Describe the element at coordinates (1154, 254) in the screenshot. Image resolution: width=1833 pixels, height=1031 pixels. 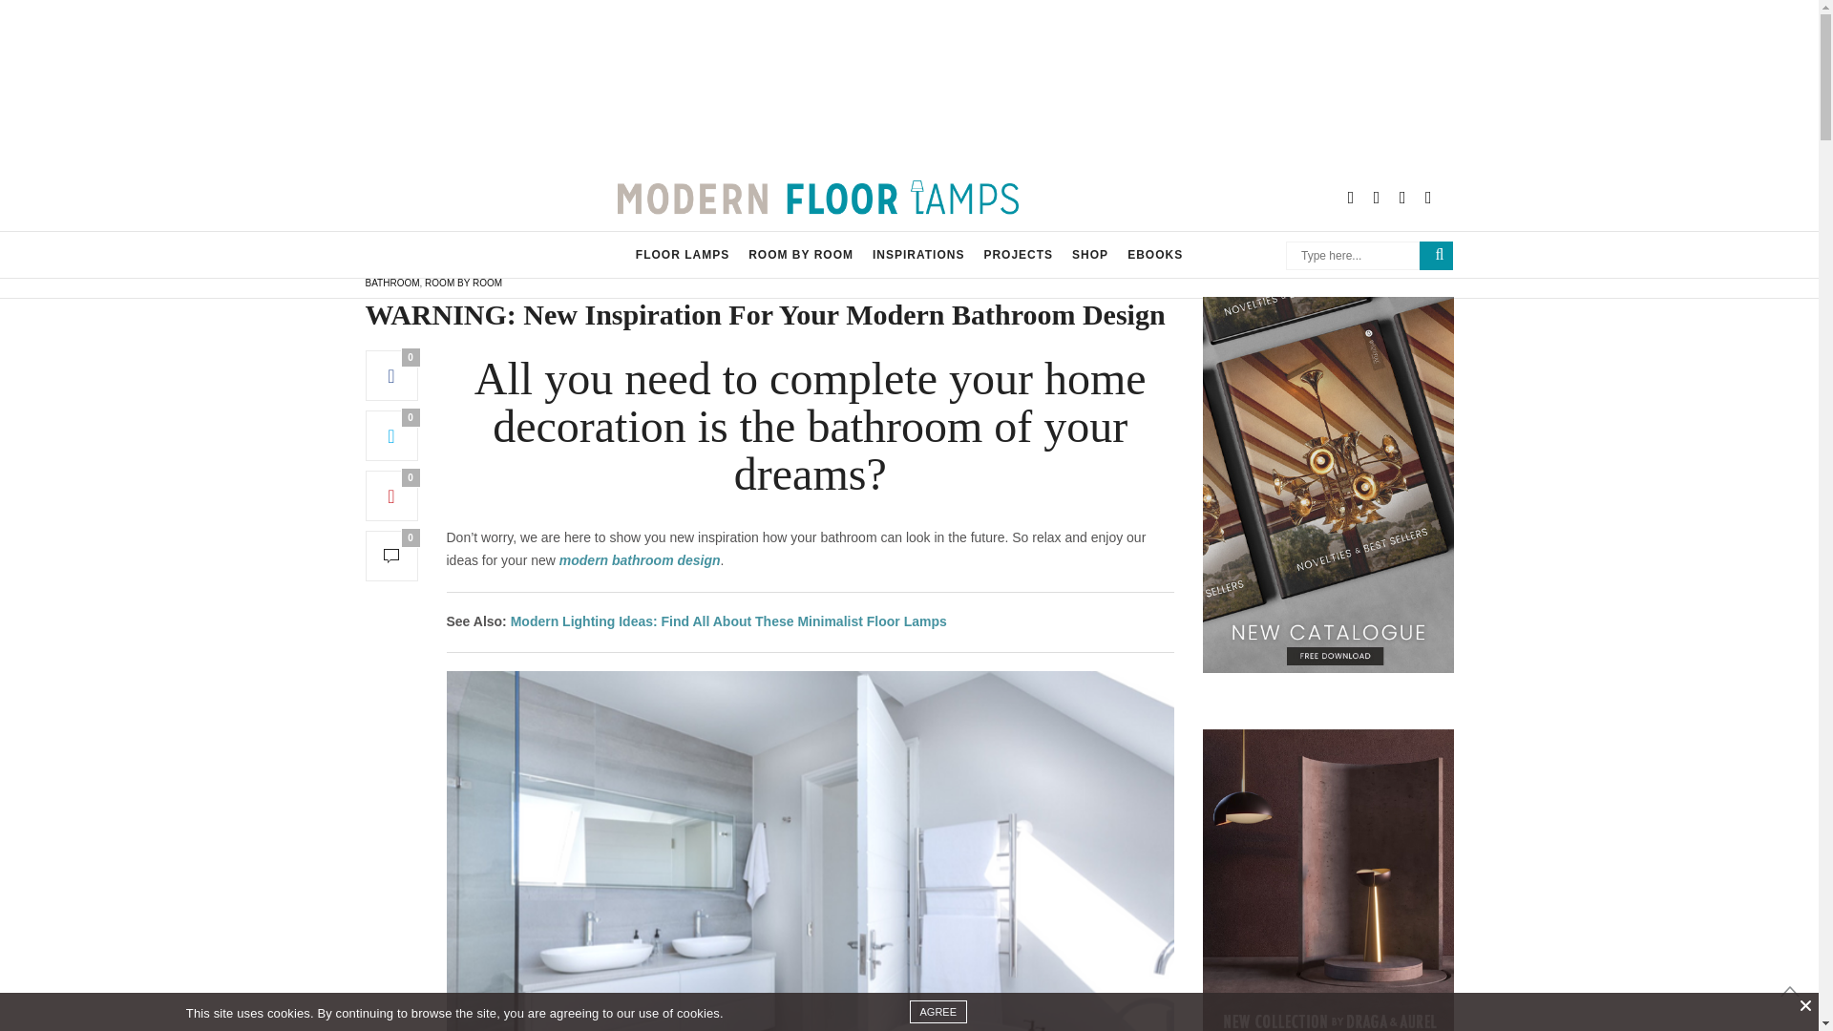
I see `EBOOKS` at that location.